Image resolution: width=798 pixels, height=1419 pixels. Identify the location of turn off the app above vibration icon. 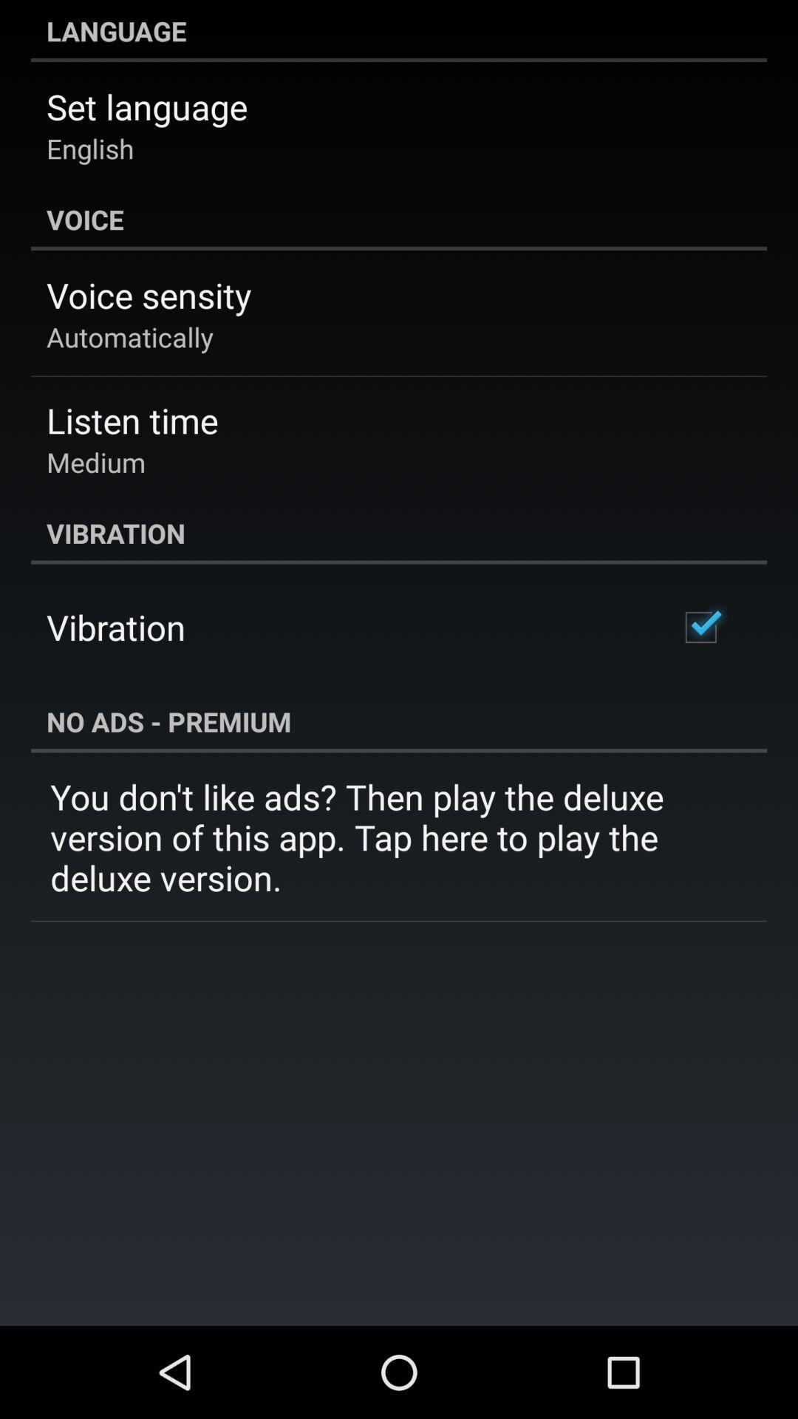
(96, 462).